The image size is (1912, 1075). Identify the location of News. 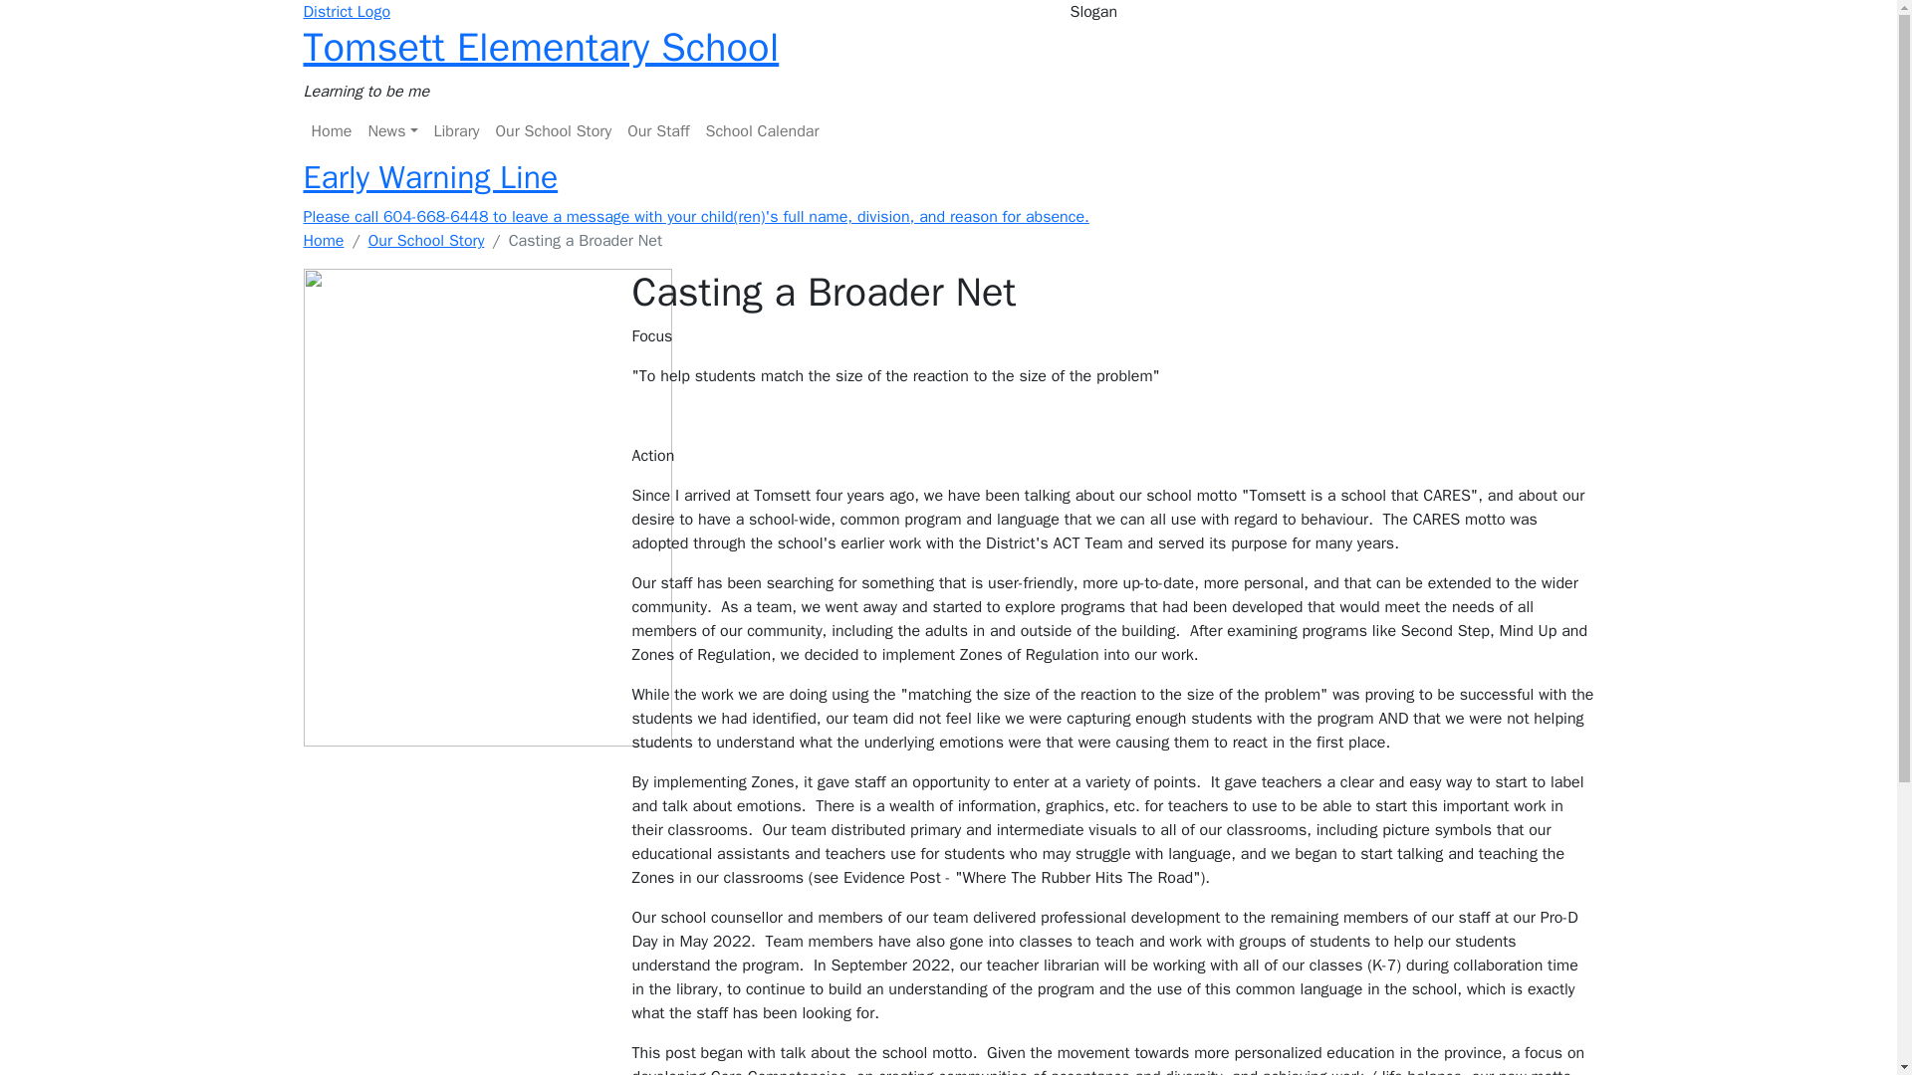
(391, 131).